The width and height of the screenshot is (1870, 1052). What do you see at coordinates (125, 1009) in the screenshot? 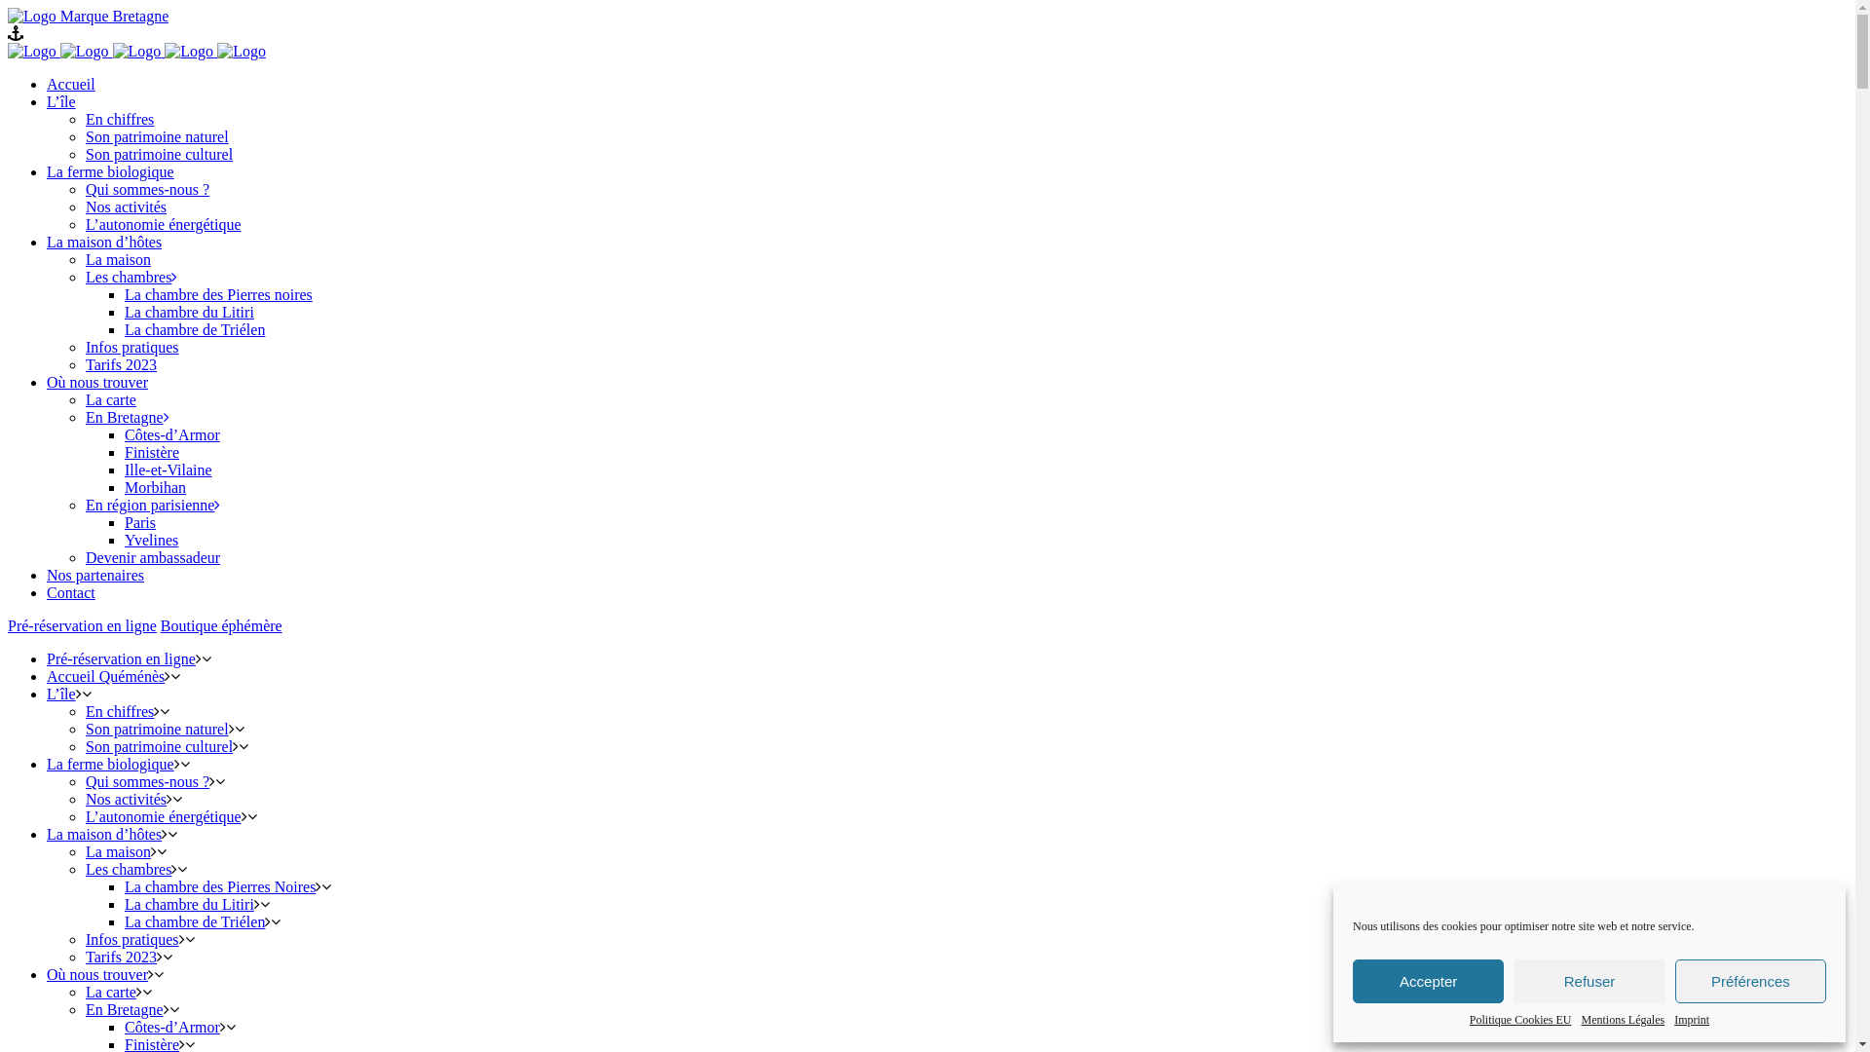
I see `En Bretagne` at bounding box center [125, 1009].